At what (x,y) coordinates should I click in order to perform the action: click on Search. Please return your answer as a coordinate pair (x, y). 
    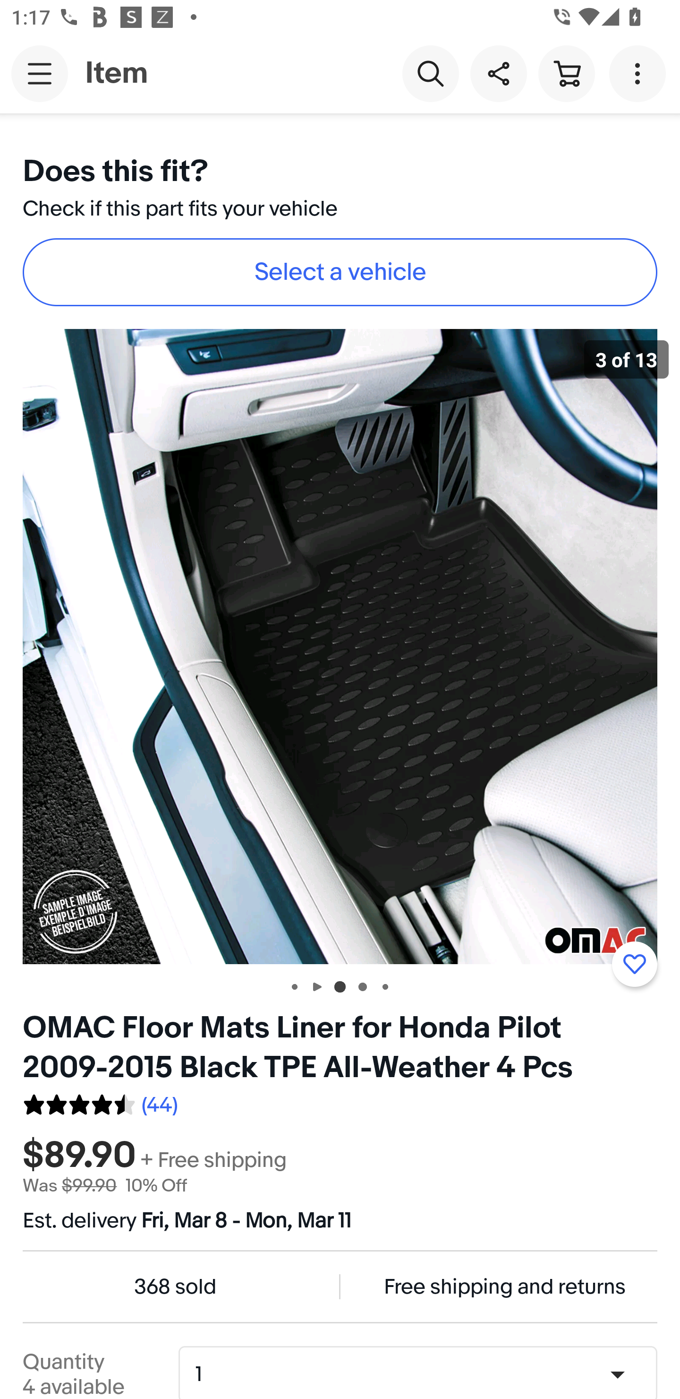
    Looking at the image, I should click on (430, 73).